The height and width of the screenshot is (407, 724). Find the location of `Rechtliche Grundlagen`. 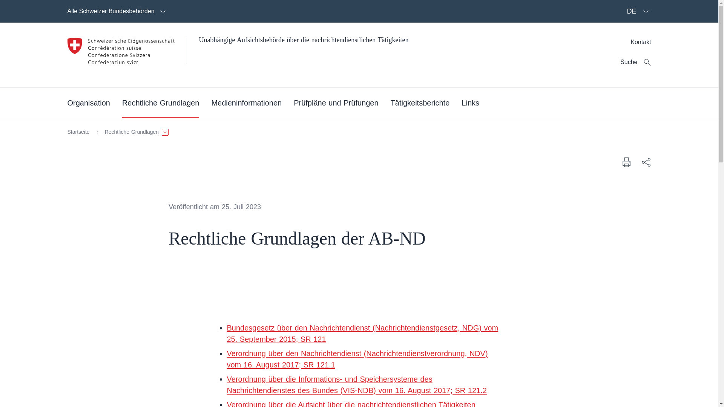

Rechtliche Grundlagen is located at coordinates (161, 103).